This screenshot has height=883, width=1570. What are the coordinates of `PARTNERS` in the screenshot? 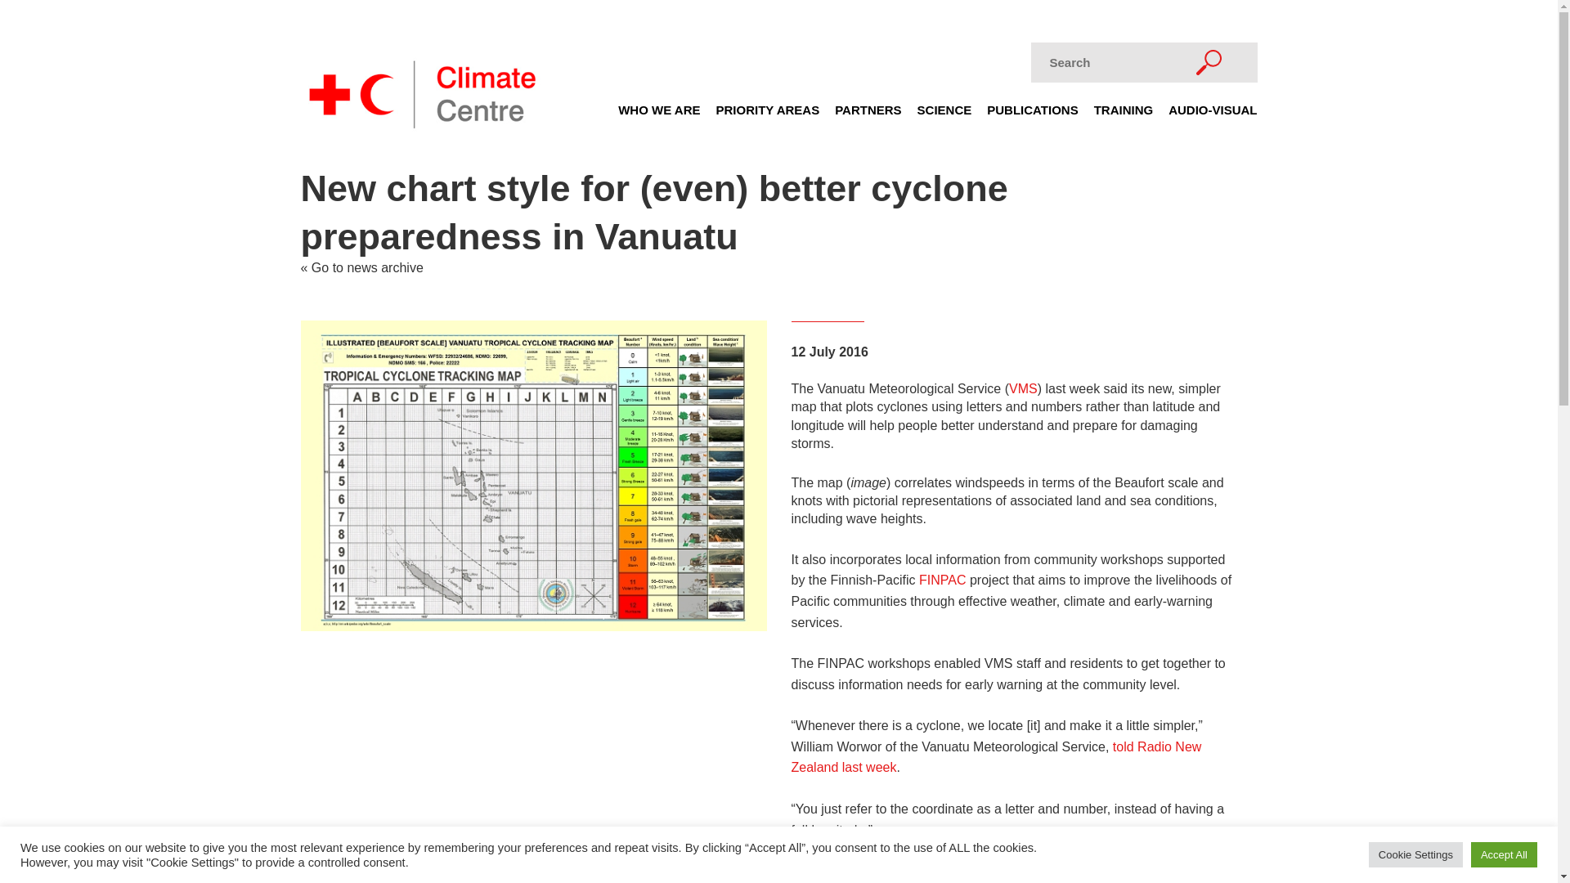 It's located at (868, 114).